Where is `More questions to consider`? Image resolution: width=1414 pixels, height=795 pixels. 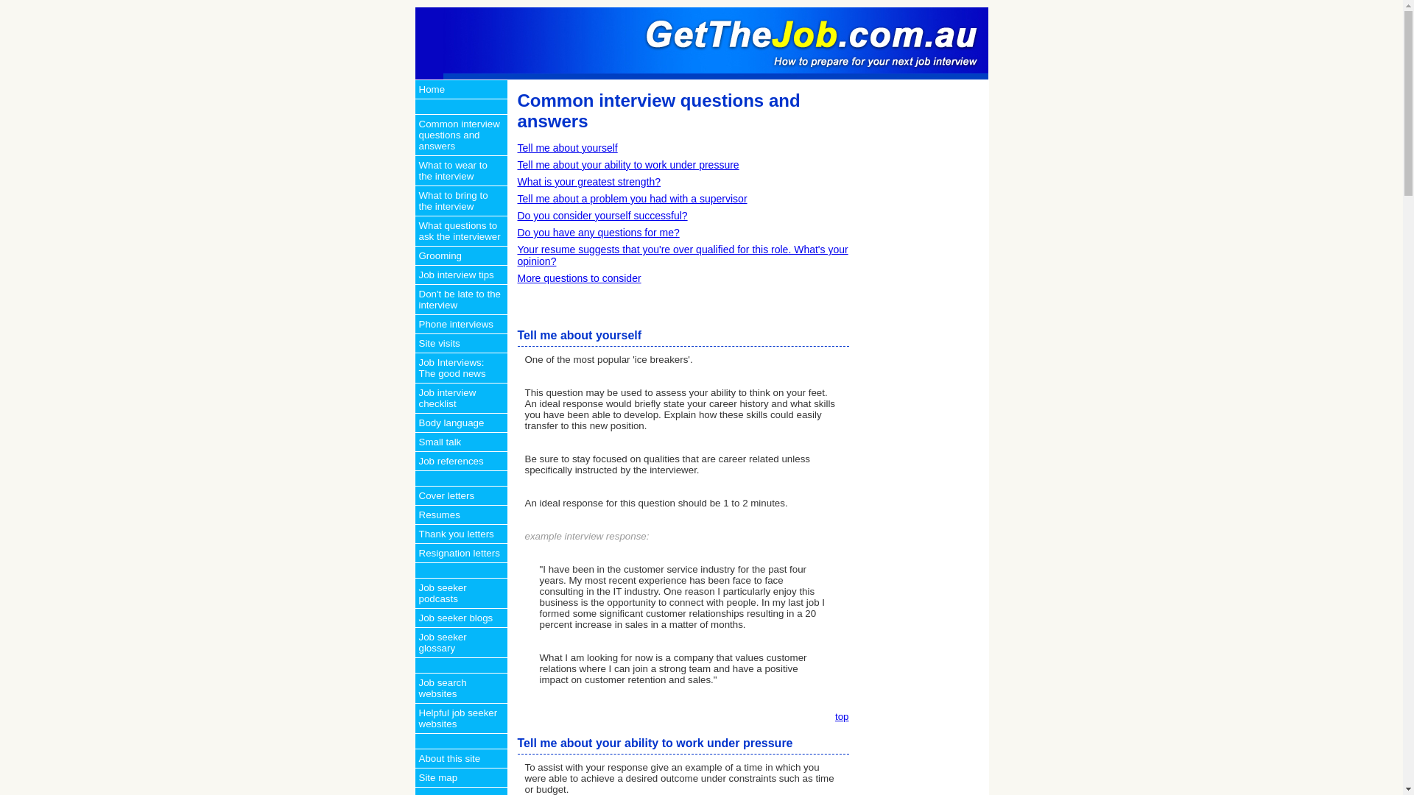
More questions to consider is located at coordinates (579, 278).